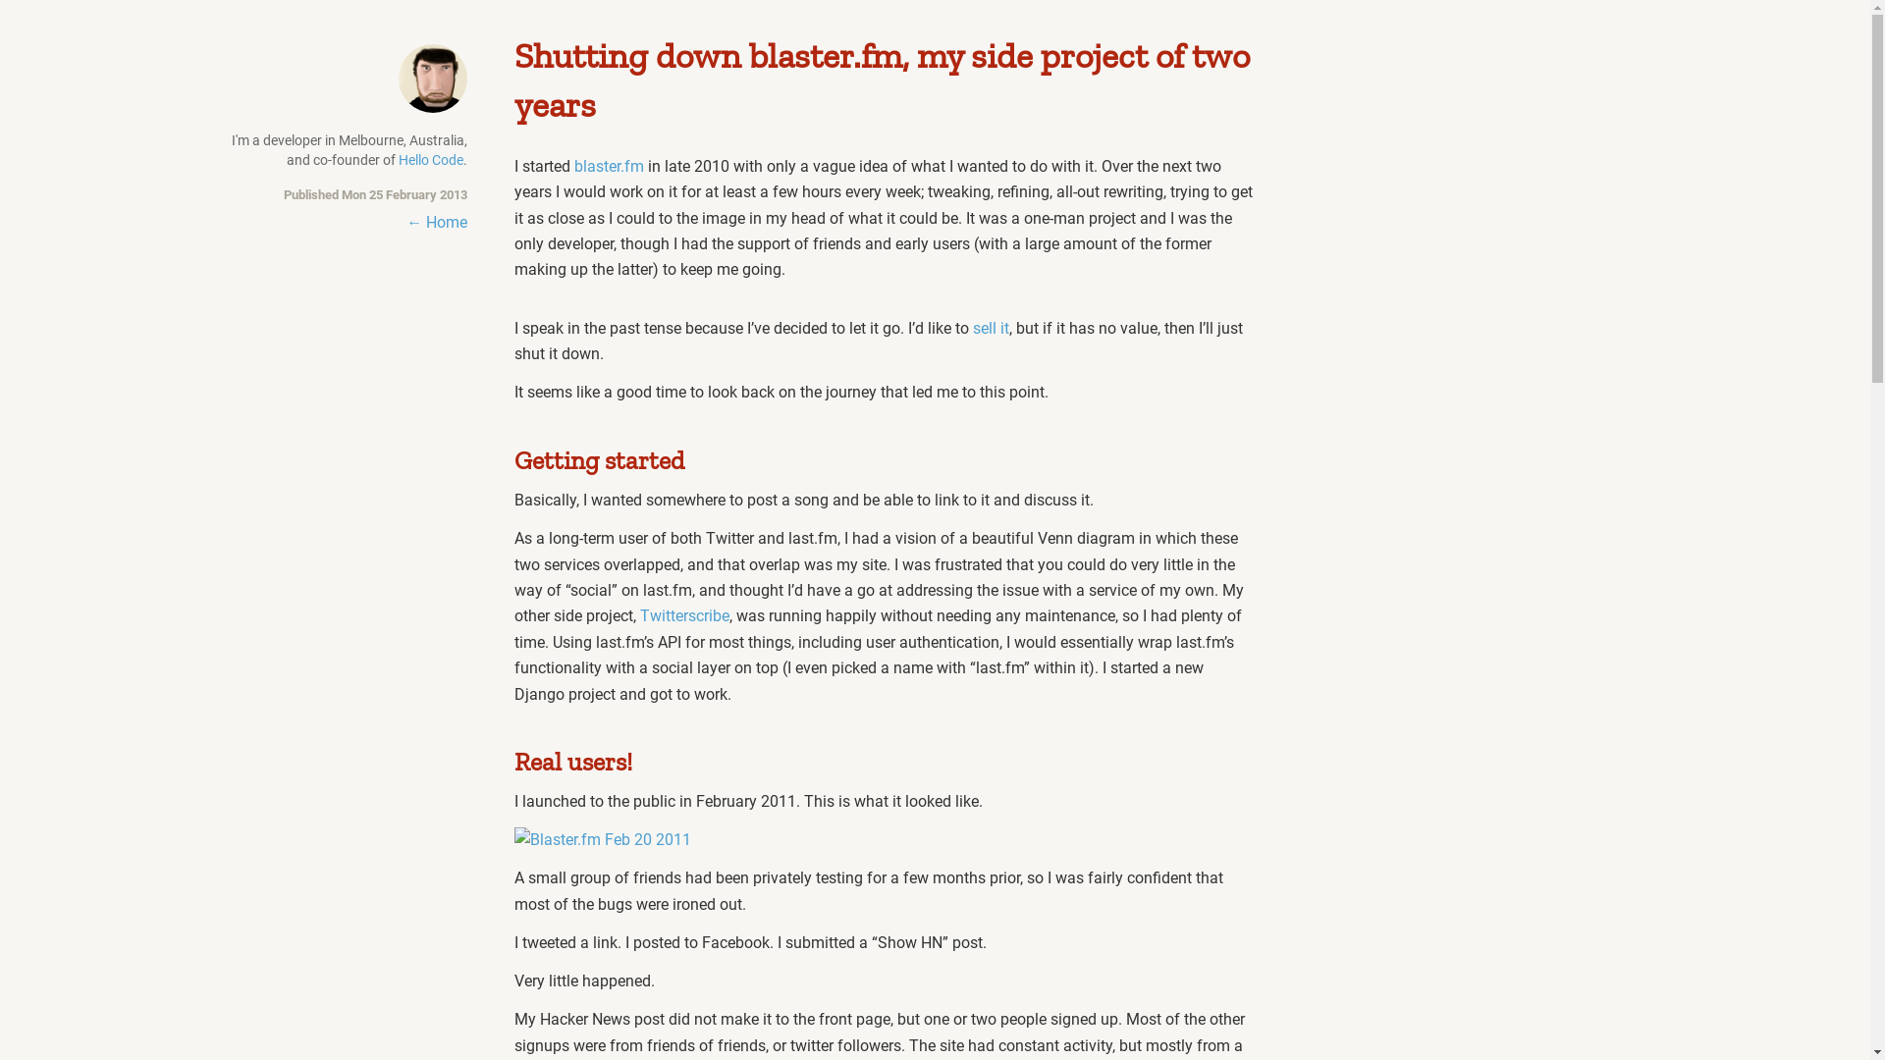 Image resolution: width=1885 pixels, height=1060 pixels. Describe the element at coordinates (609, 167) in the screenshot. I see `blaster.fm` at that location.